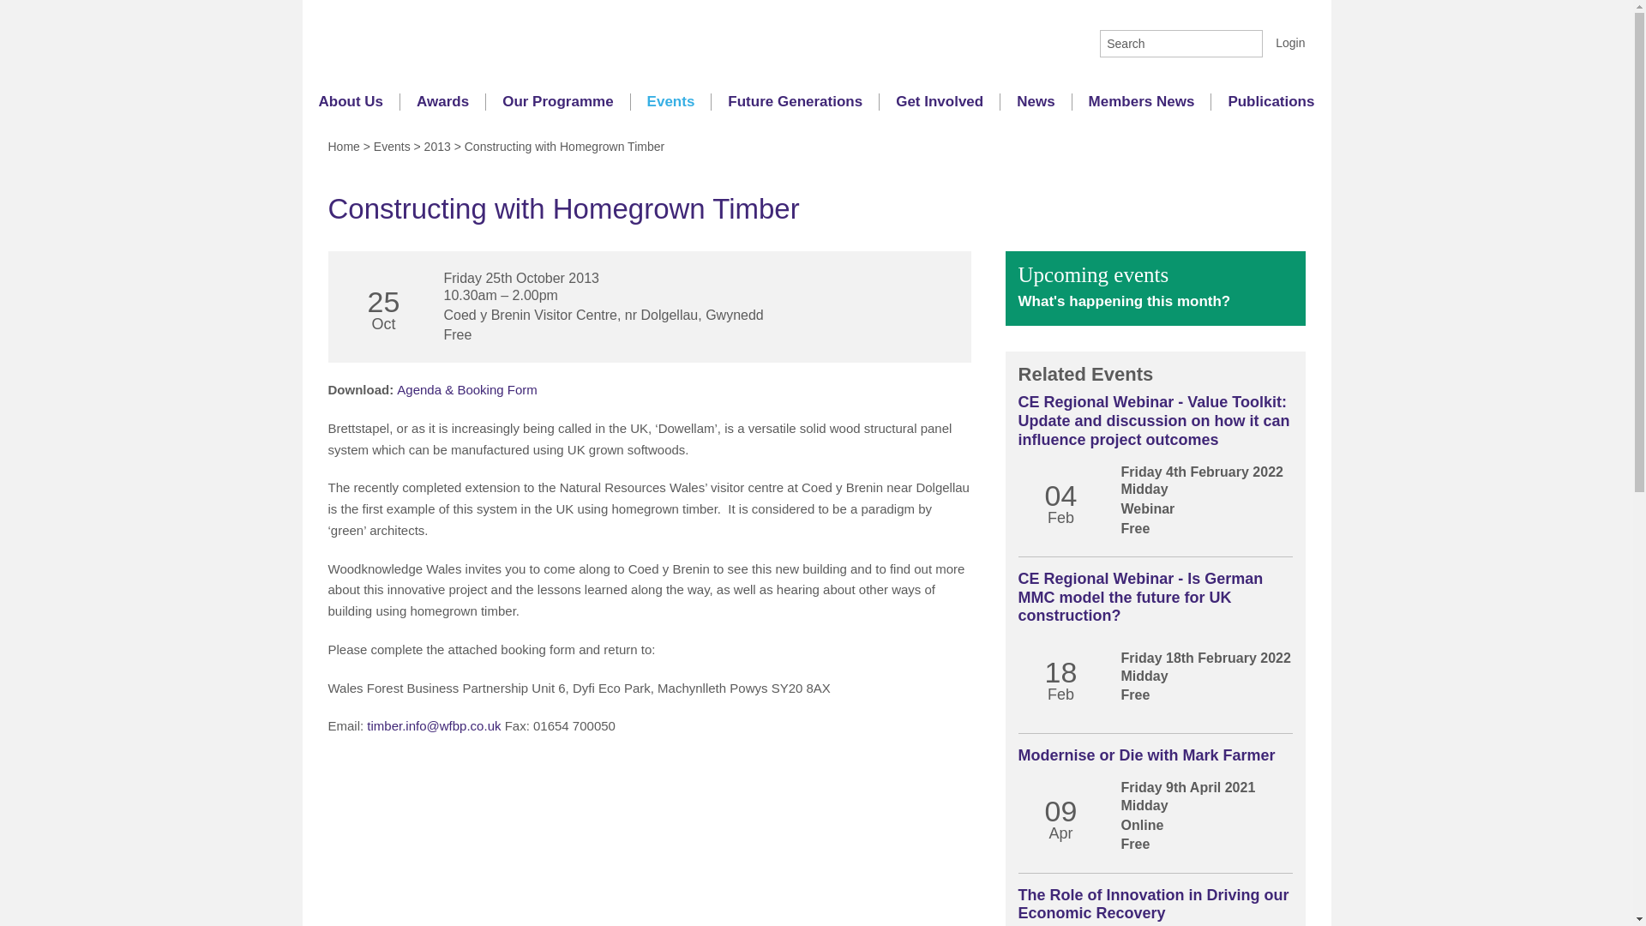  I want to click on Awards, so click(442, 101).